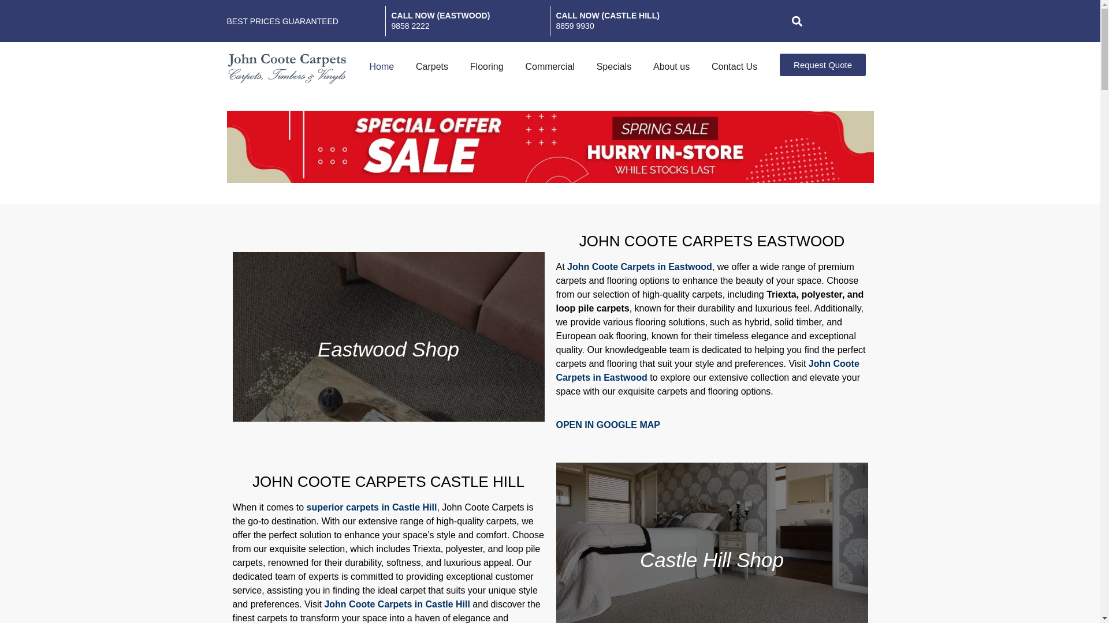 The image size is (1109, 623). Describe the element at coordinates (388, 337) in the screenshot. I see `Eastwood Shop` at that location.